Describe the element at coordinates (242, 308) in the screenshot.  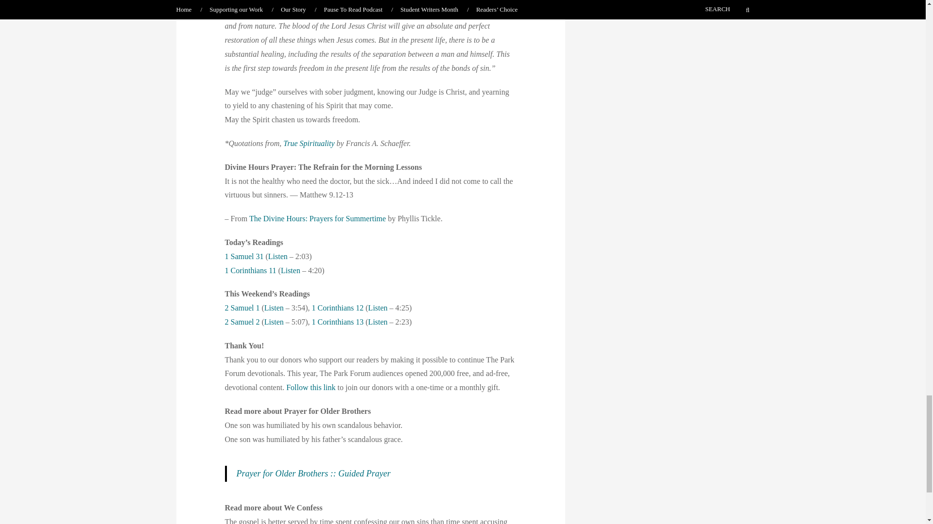
I see `2 Samuel 1` at that location.